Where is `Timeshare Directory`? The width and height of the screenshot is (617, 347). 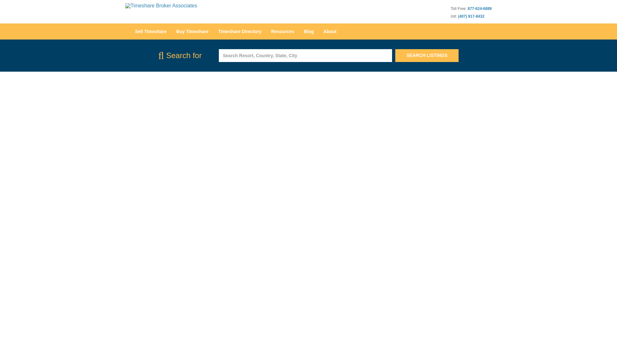
Timeshare Directory is located at coordinates (240, 31).